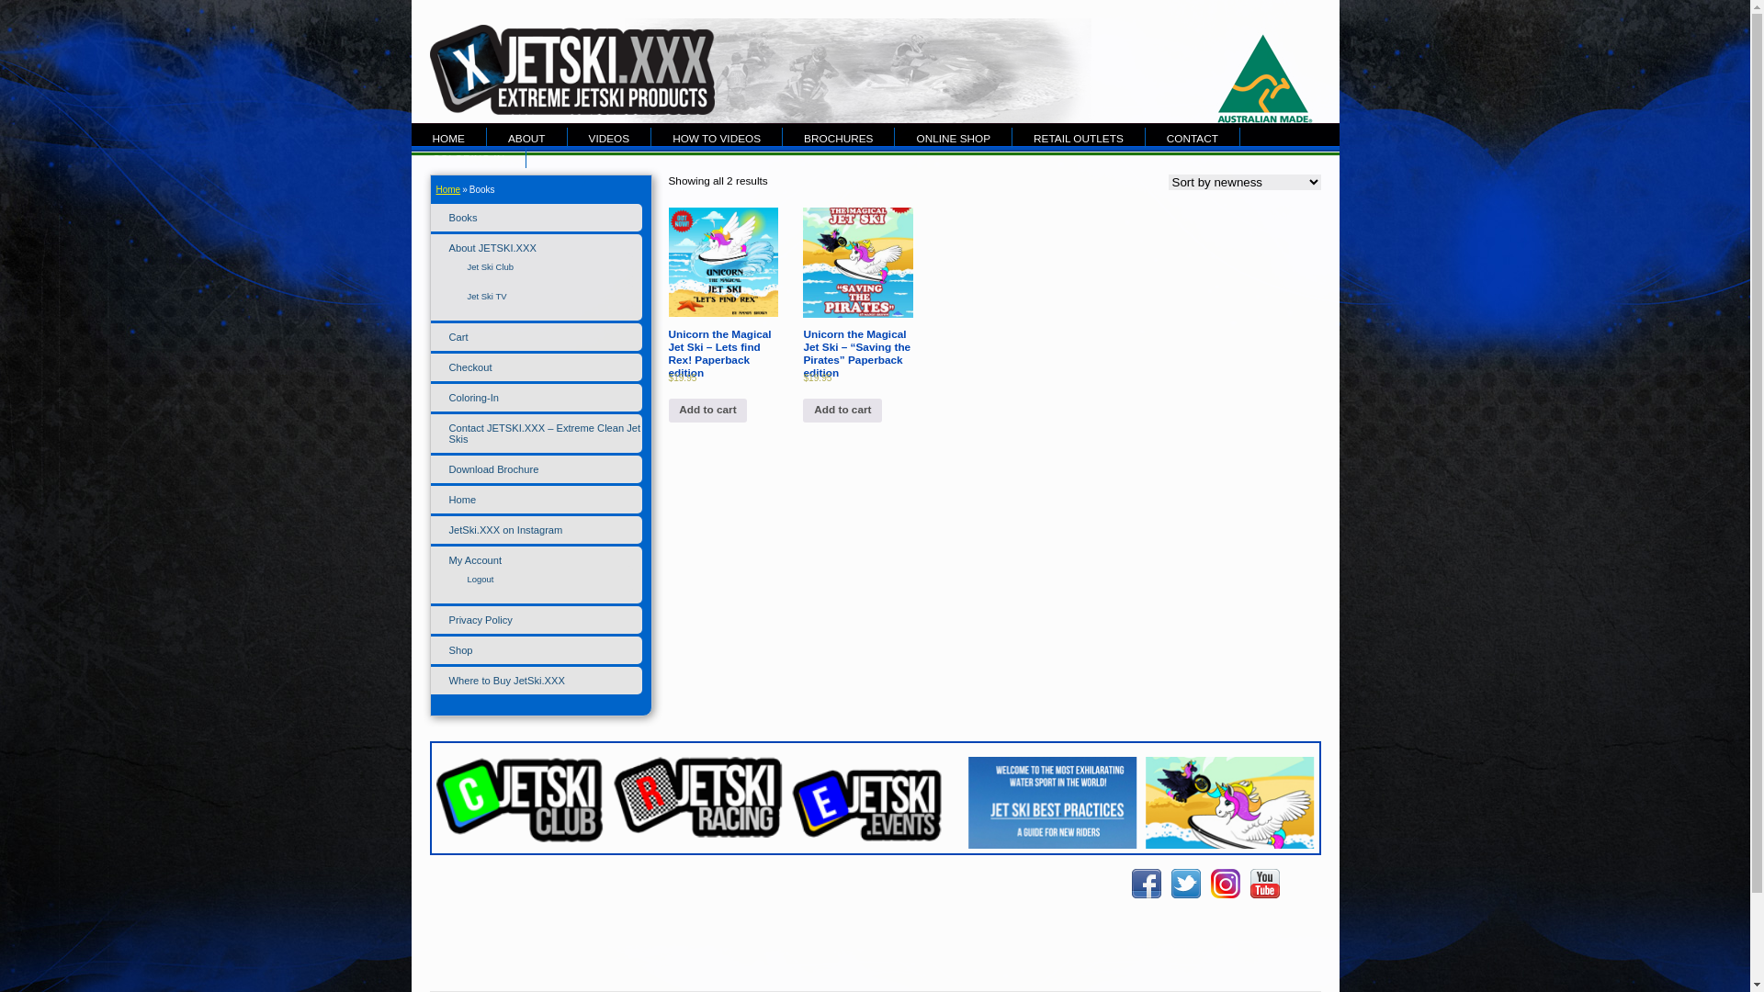 The image size is (1764, 992). I want to click on Jet Ski TV, so click(487, 296).